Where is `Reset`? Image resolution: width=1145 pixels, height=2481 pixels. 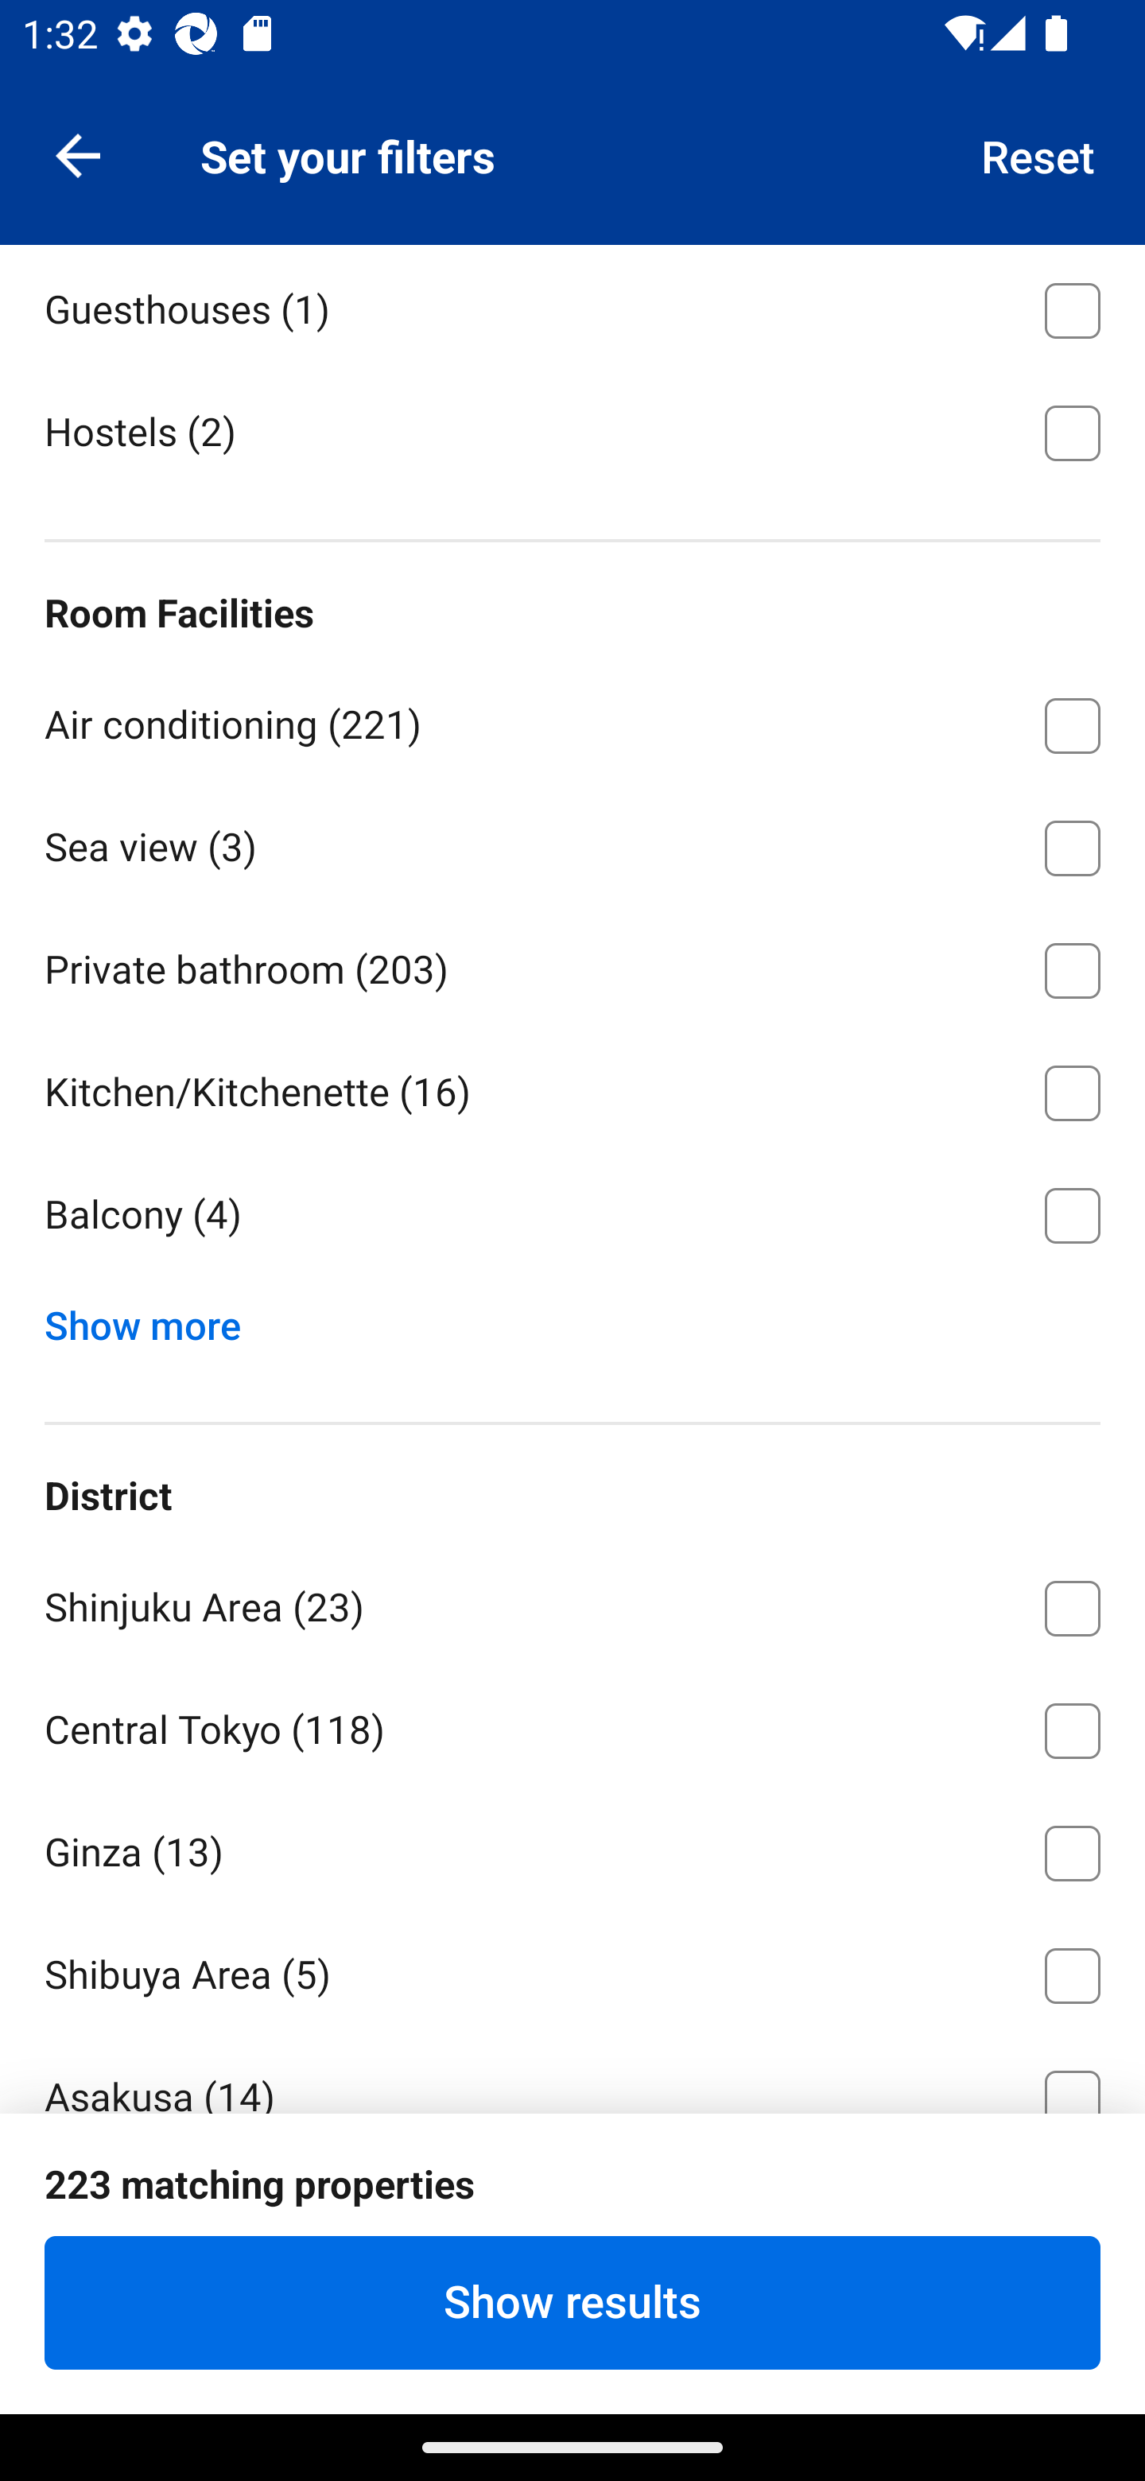 Reset is located at coordinates (1038, 154).